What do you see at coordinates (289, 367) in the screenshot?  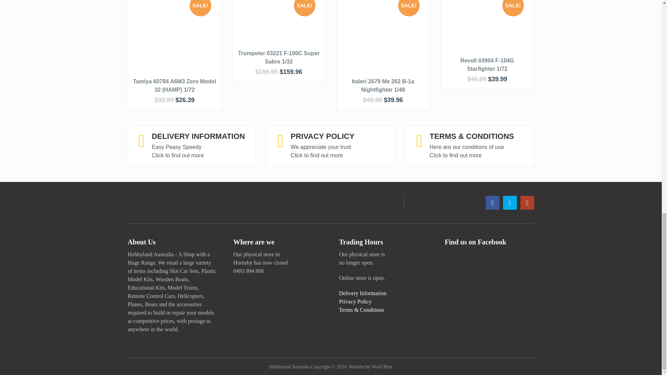 I see `The Hobby Specialist` at bounding box center [289, 367].